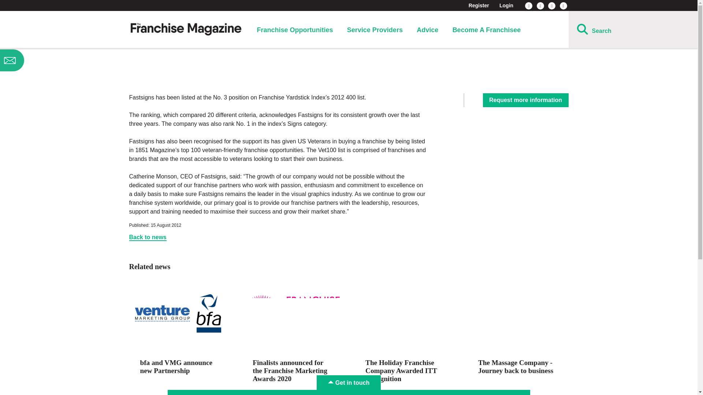  I want to click on SignupModal, so click(58, 60).